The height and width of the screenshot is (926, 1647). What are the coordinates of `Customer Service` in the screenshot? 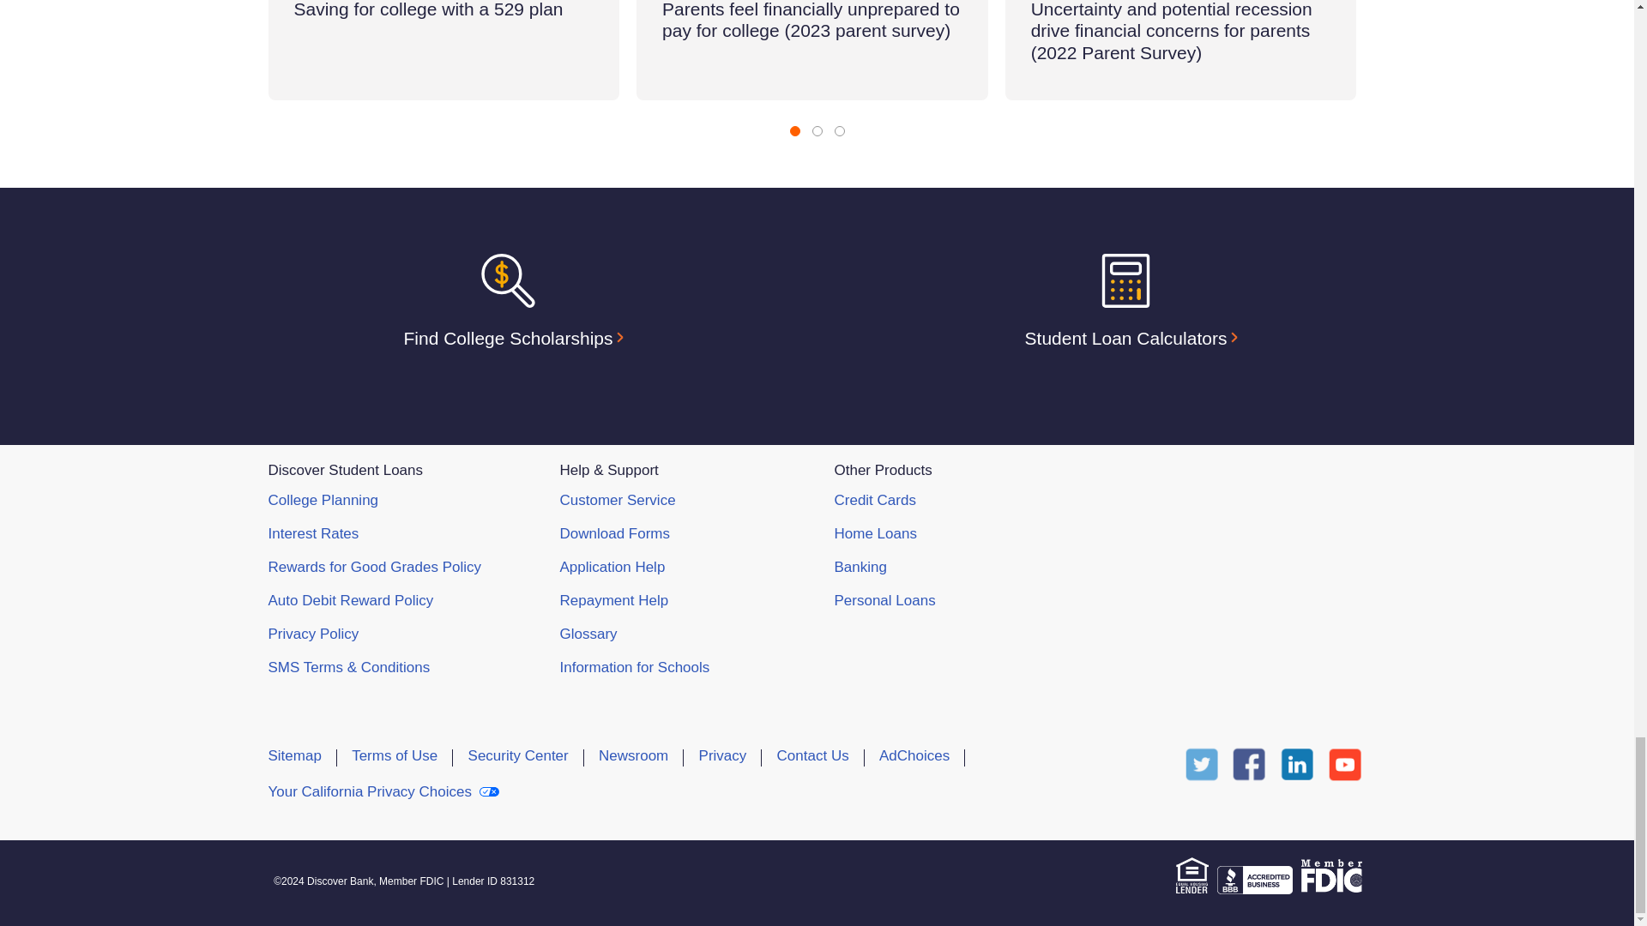 It's located at (618, 499).